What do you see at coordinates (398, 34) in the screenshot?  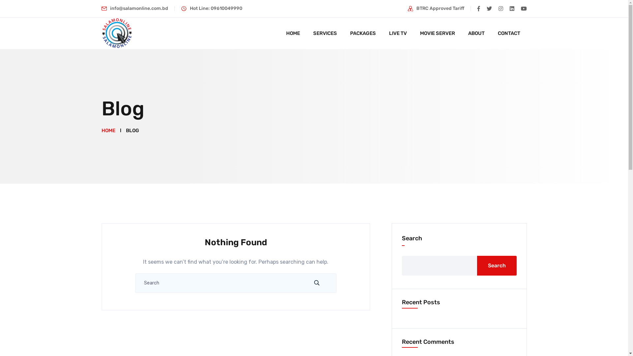 I see `LIVE TV` at bounding box center [398, 34].